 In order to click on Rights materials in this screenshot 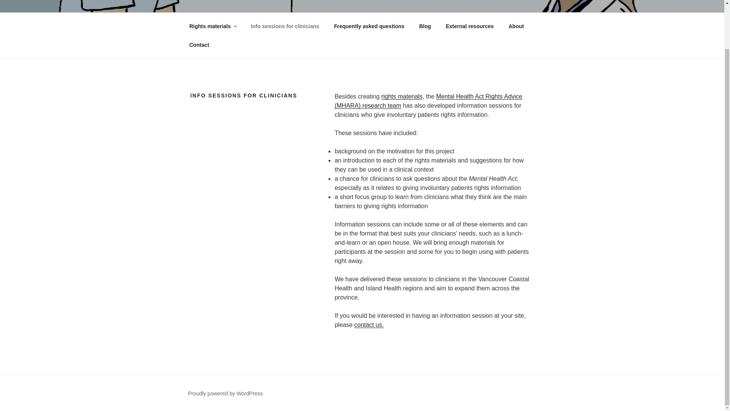, I will do `click(212, 26)`.